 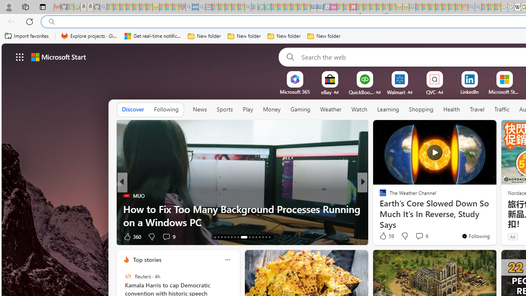 I want to click on Weather, so click(x=330, y=110).